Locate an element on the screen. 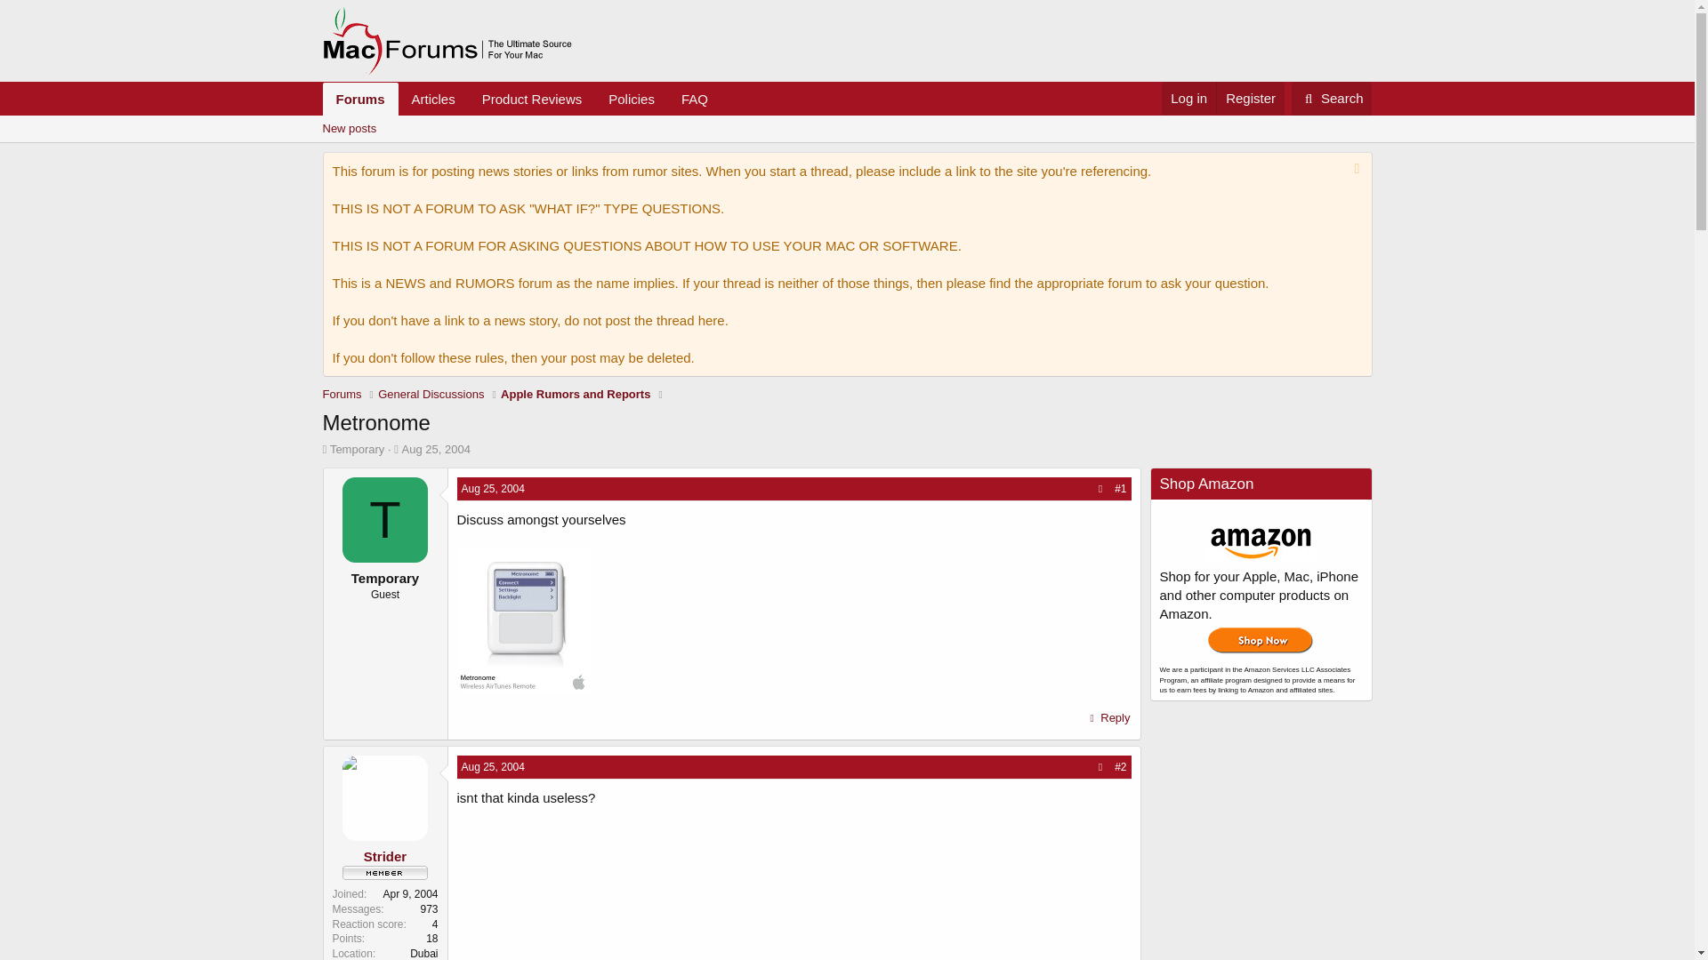 Image resolution: width=1708 pixels, height=960 pixels. Product Reviews is located at coordinates (532, 98).